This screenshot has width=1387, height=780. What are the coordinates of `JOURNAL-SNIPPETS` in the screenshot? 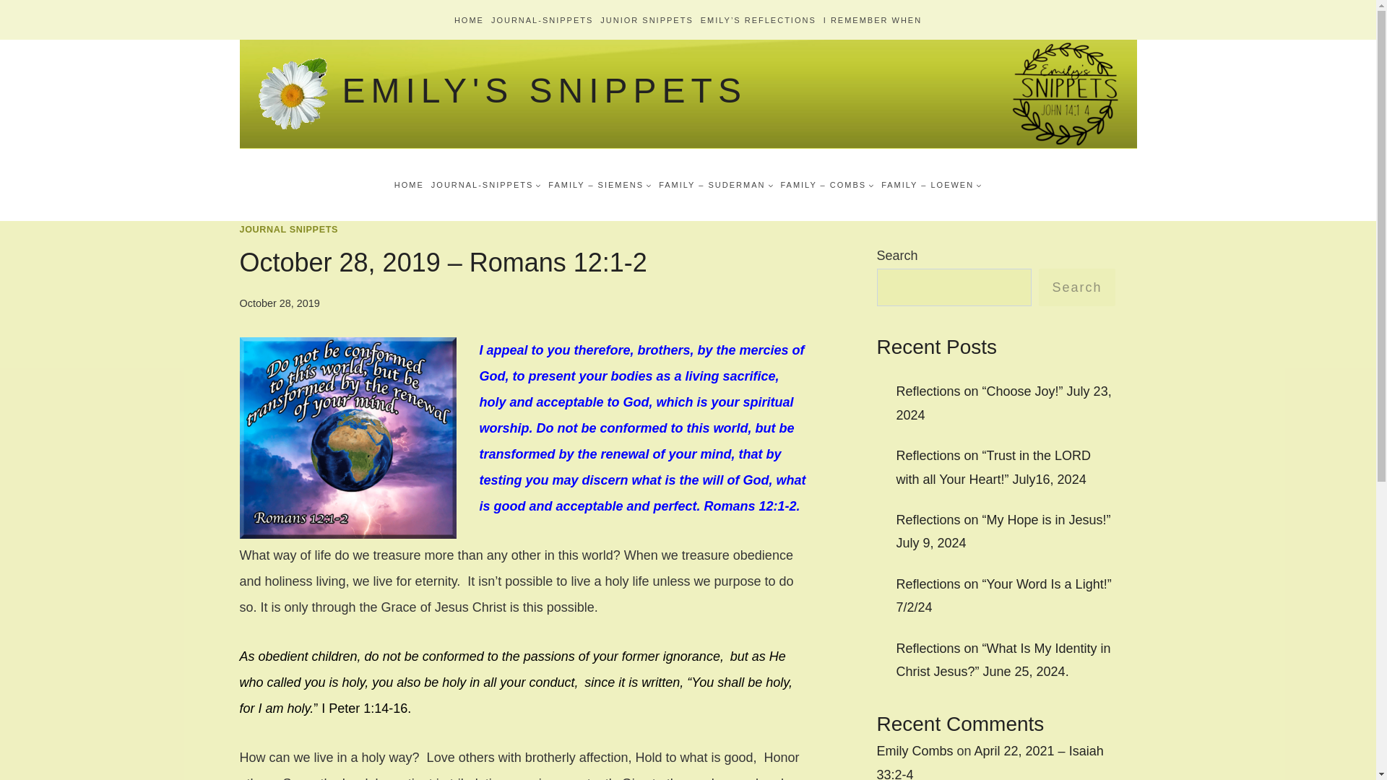 It's located at (542, 19).